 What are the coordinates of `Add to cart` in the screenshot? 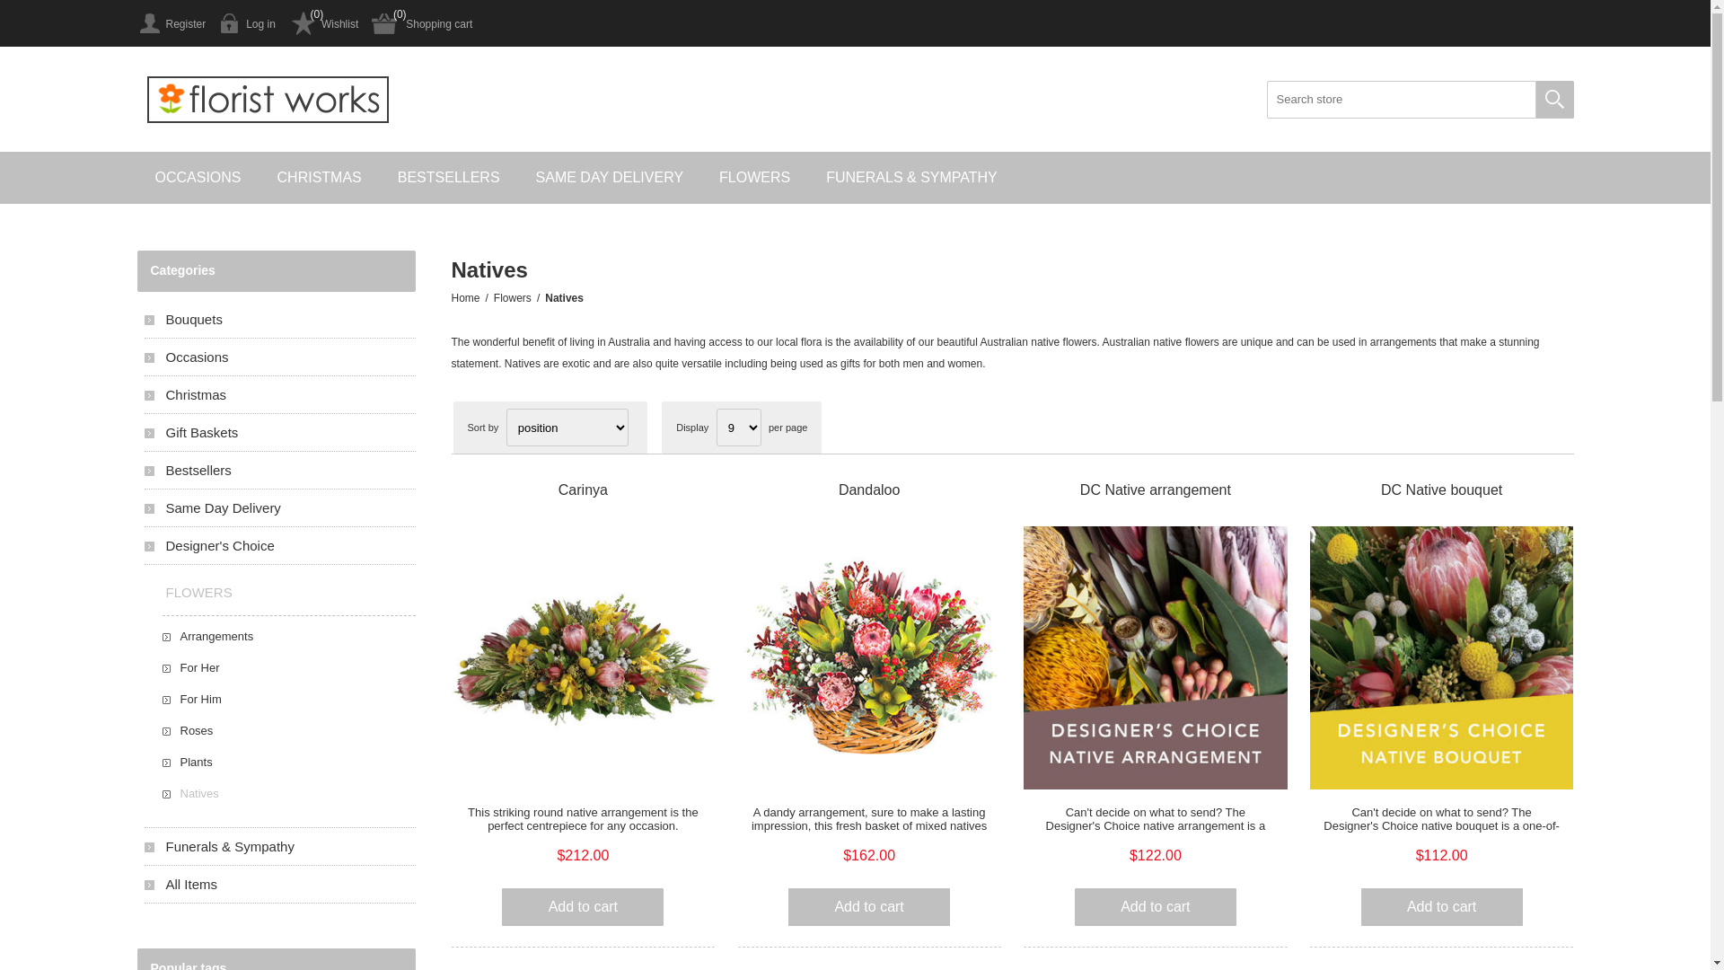 It's located at (583, 907).